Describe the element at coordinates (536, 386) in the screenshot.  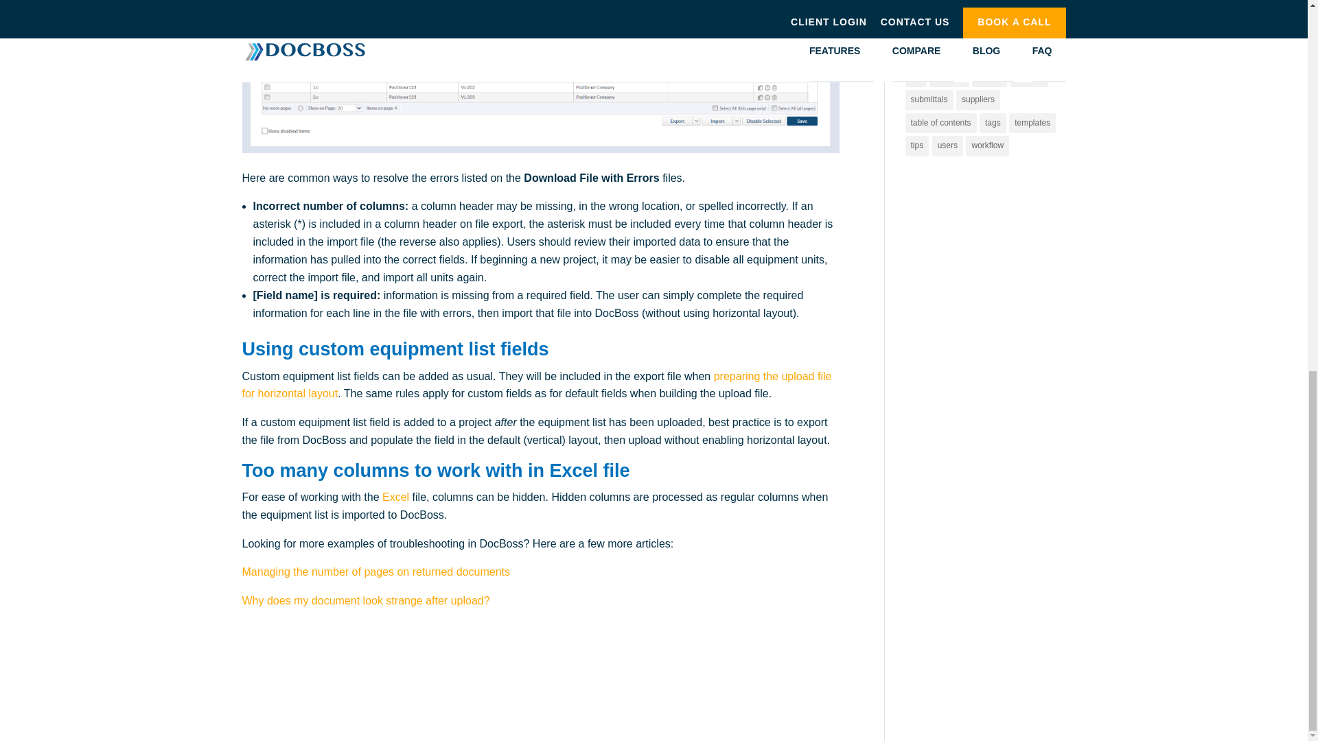
I see `preparing the upload file for horizontal layout` at that location.